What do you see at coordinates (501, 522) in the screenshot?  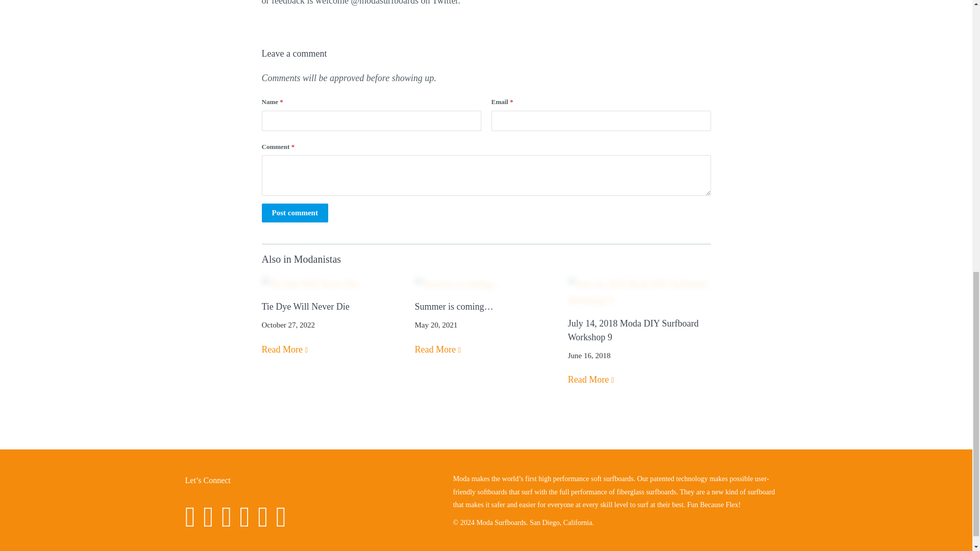 I see `Moda Surfboards` at bounding box center [501, 522].